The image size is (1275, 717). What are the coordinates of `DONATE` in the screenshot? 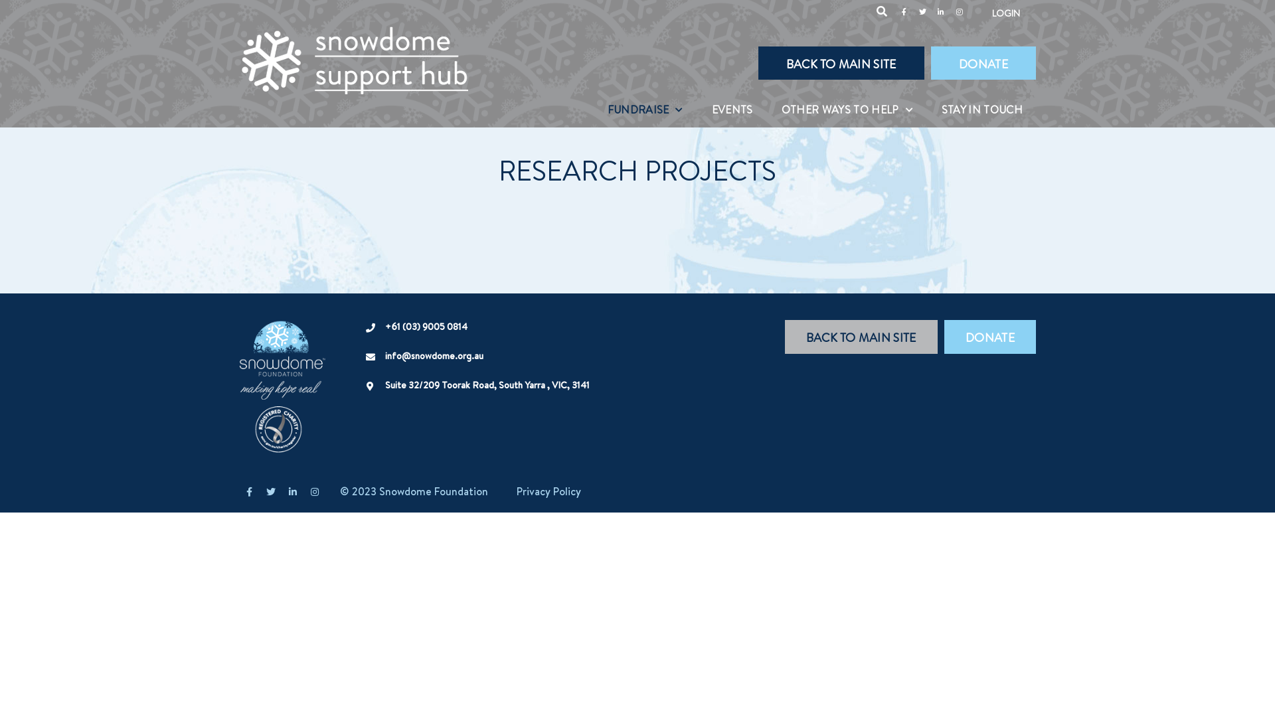 It's located at (990, 337).